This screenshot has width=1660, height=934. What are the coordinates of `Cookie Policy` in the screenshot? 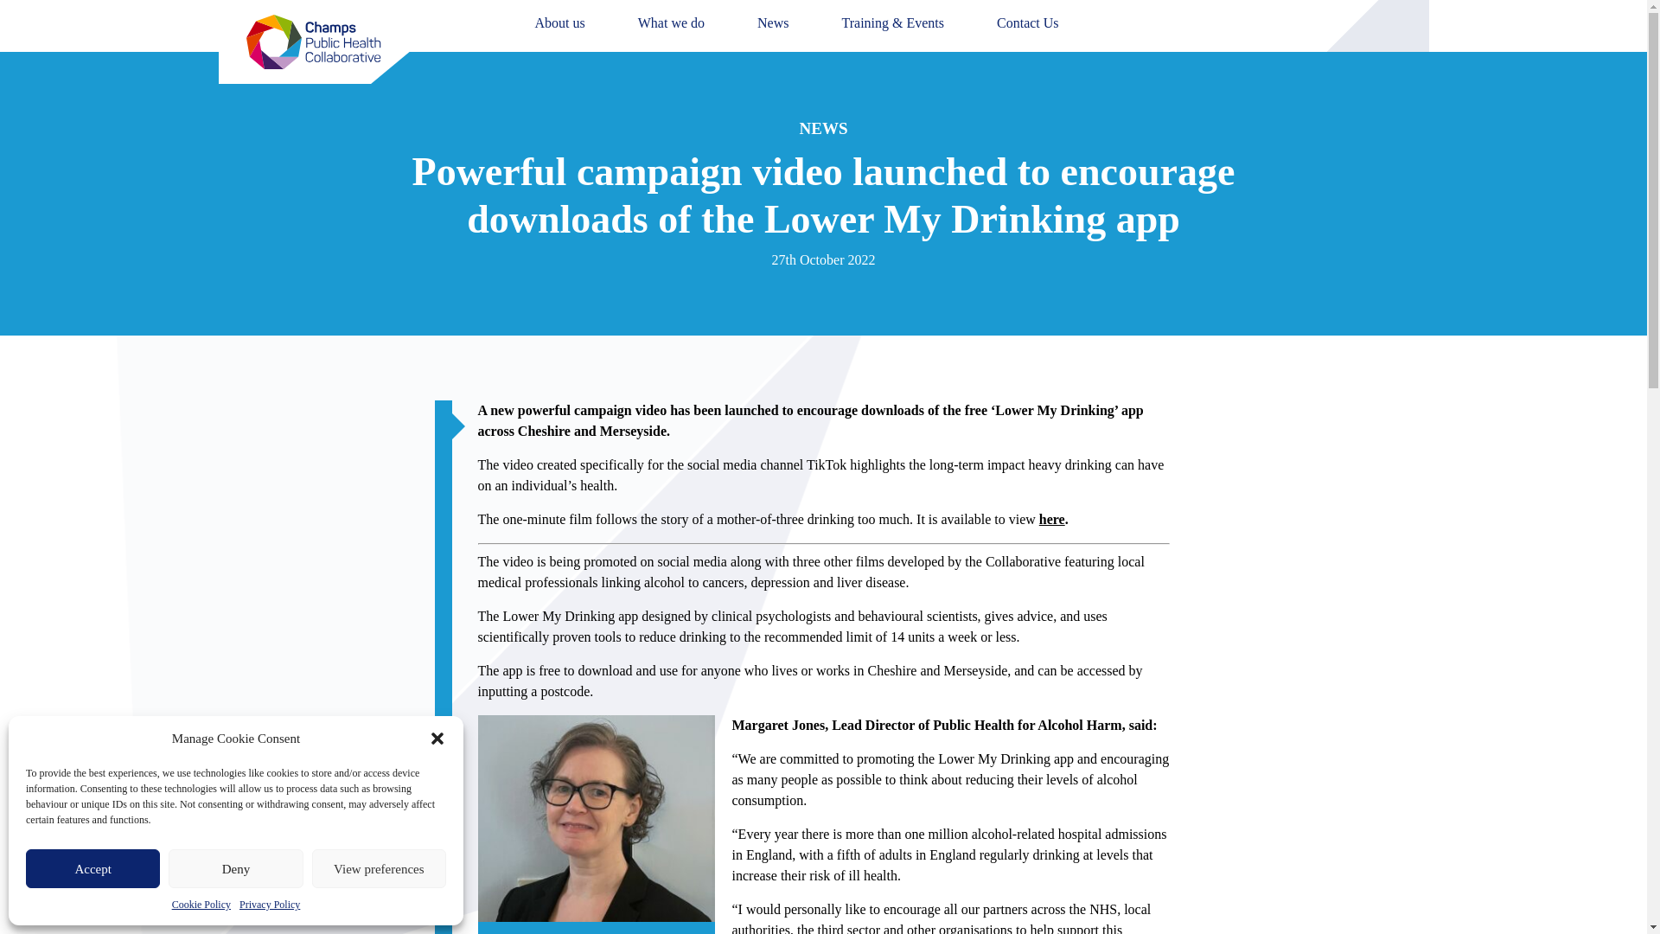 It's located at (201, 905).